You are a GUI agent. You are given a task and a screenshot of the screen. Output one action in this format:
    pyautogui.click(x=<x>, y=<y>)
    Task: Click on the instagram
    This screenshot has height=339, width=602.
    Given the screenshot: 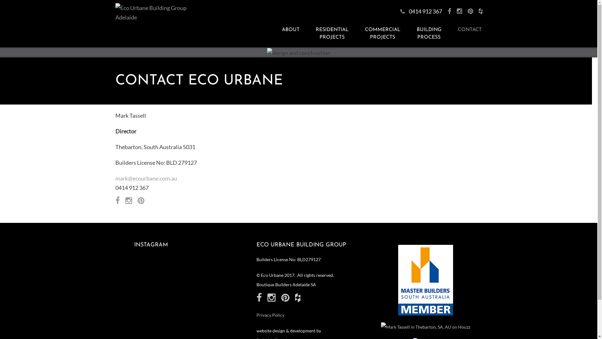 What is the action you would take?
    pyautogui.click(x=129, y=200)
    